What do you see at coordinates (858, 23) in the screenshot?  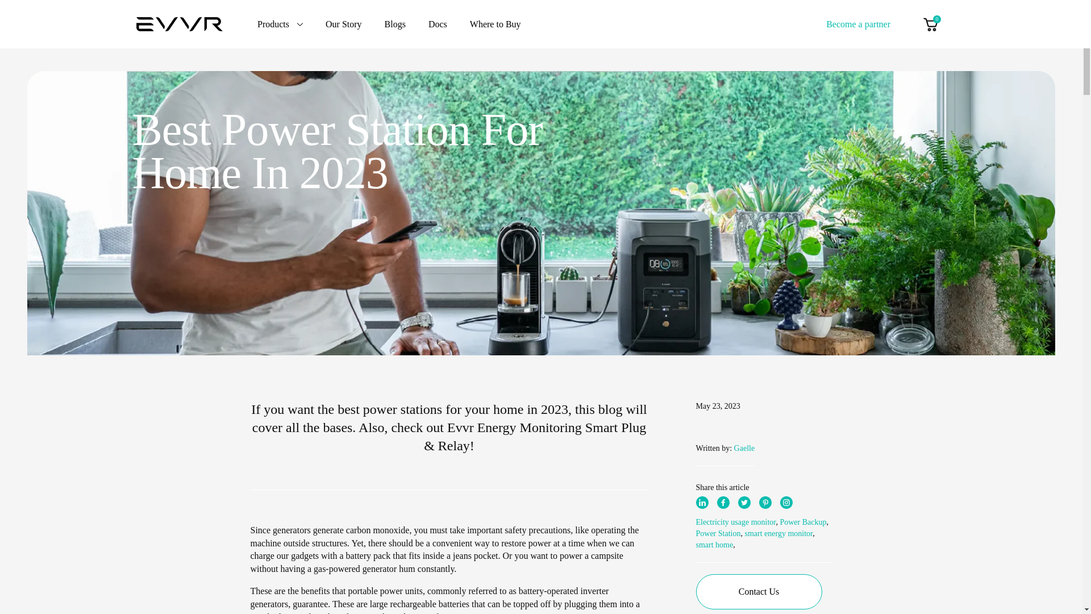 I see `Become a partner` at bounding box center [858, 23].